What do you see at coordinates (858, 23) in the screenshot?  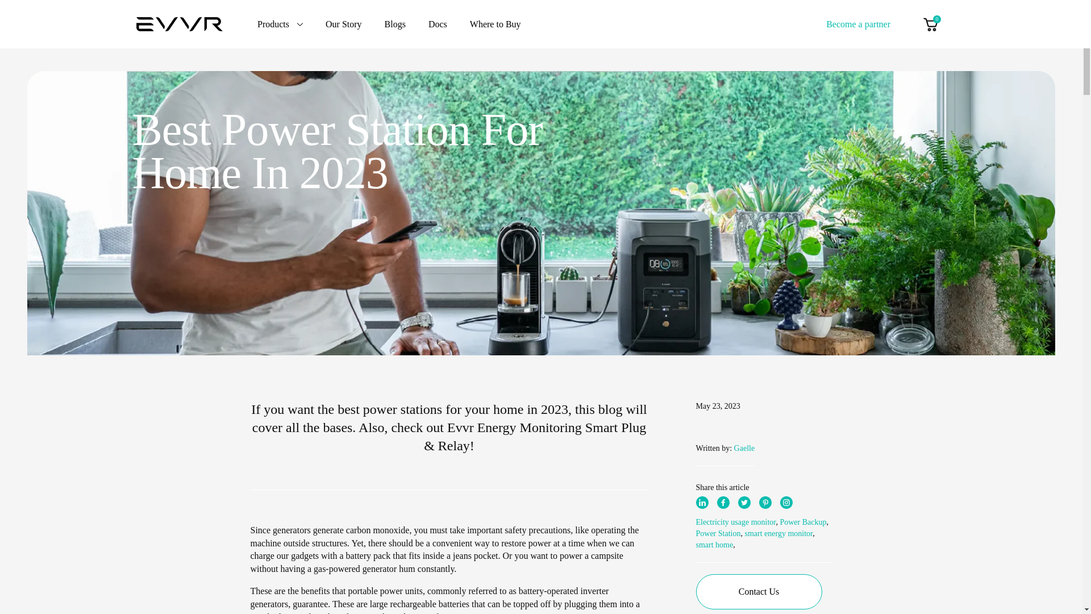 I see `Become a partner` at bounding box center [858, 23].